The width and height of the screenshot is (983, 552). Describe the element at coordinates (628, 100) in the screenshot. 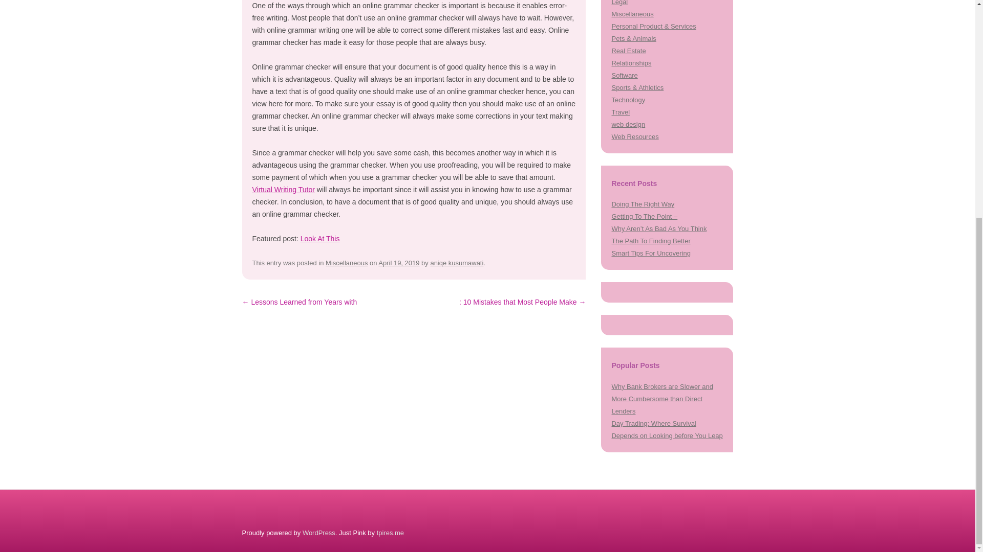

I see `Technology` at that location.